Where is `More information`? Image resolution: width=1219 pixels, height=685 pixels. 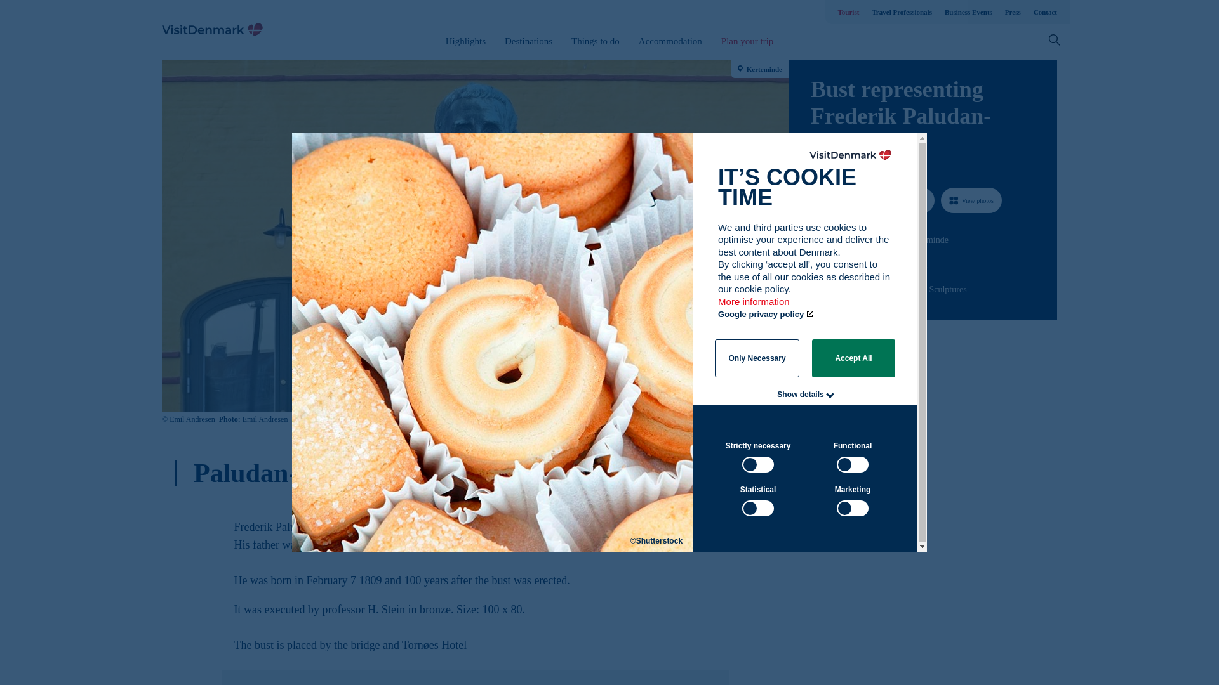 More information is located at coordinates (754, 308).